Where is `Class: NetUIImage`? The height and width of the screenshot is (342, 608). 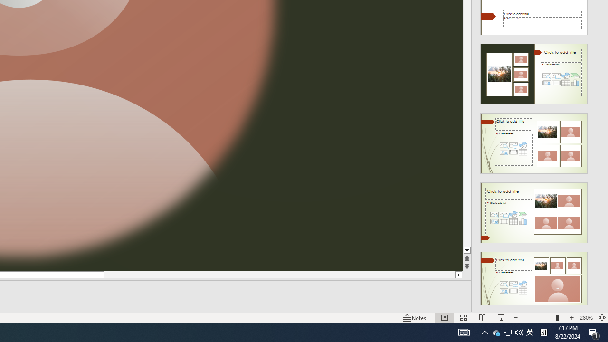
Class: NetUIImage is located at coordinates (534, 282).